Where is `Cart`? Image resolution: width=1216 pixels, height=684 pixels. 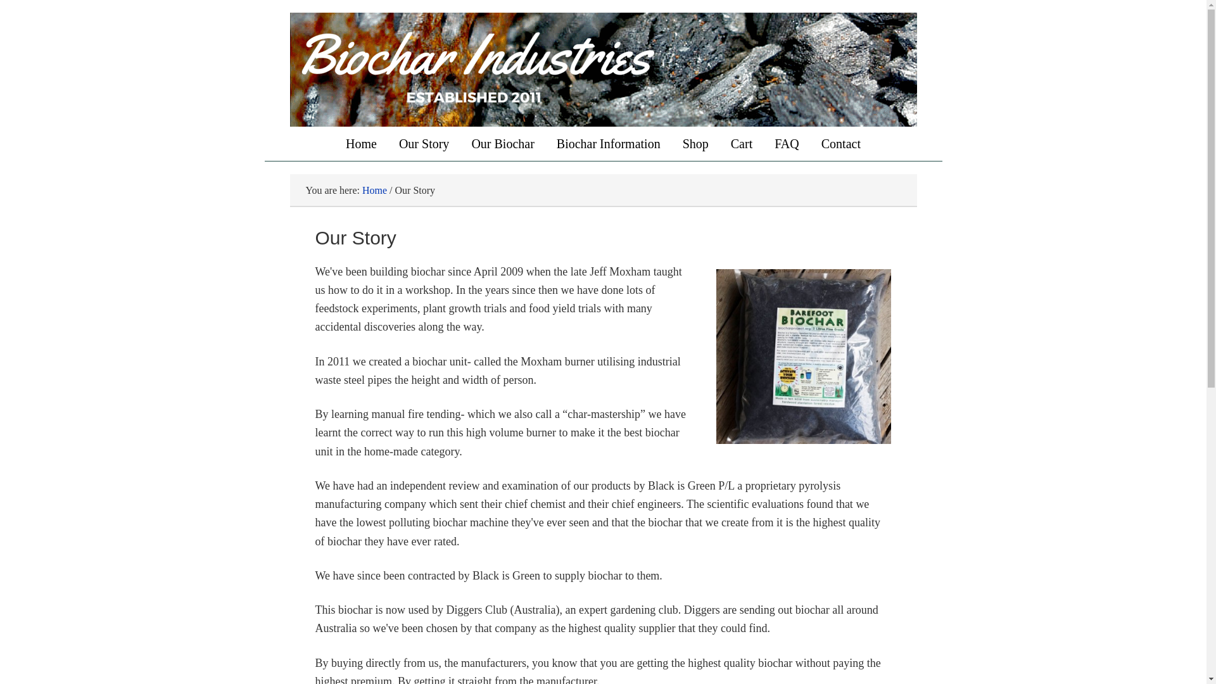
Cart is located at coordinates (741, 143).